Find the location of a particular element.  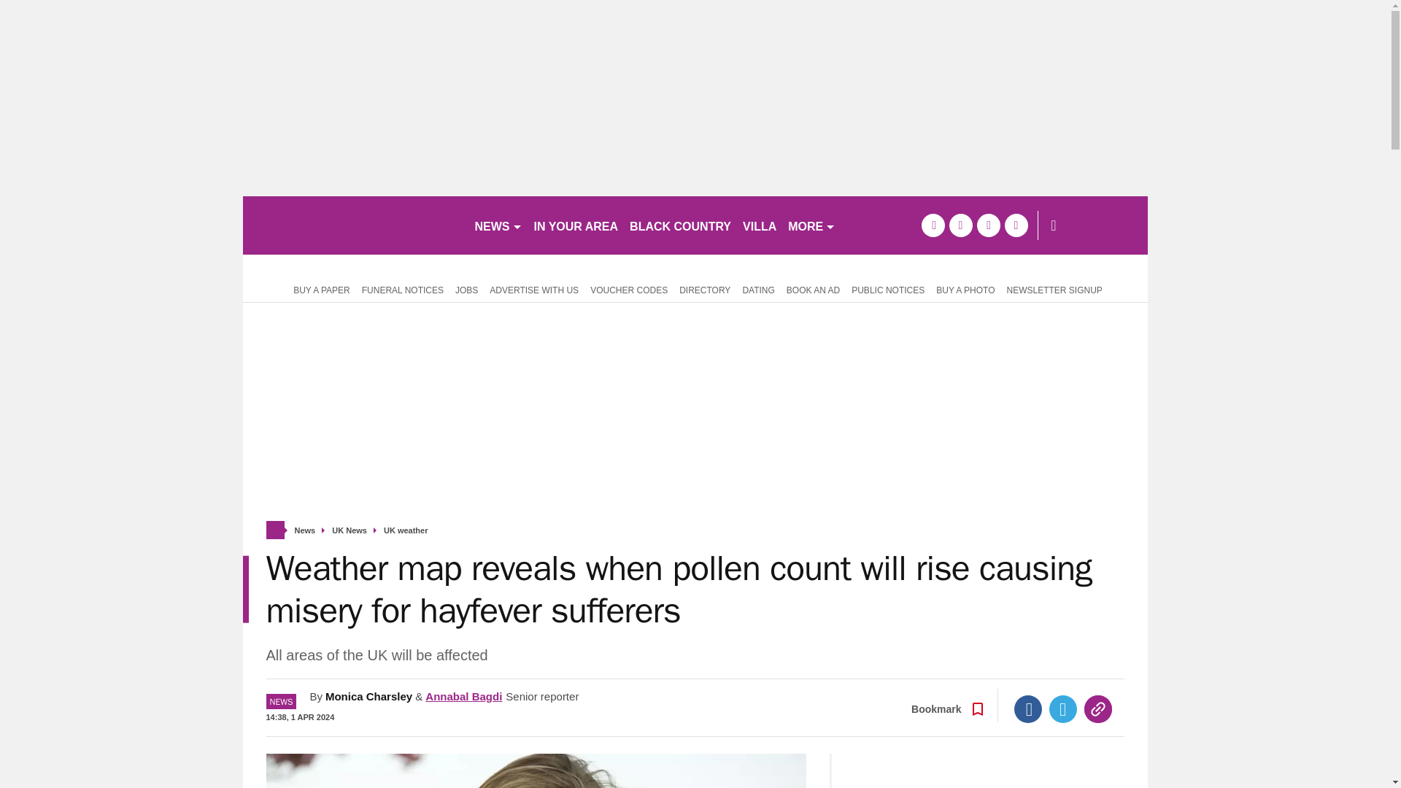

tiktok is located at coordinates (988, 225).